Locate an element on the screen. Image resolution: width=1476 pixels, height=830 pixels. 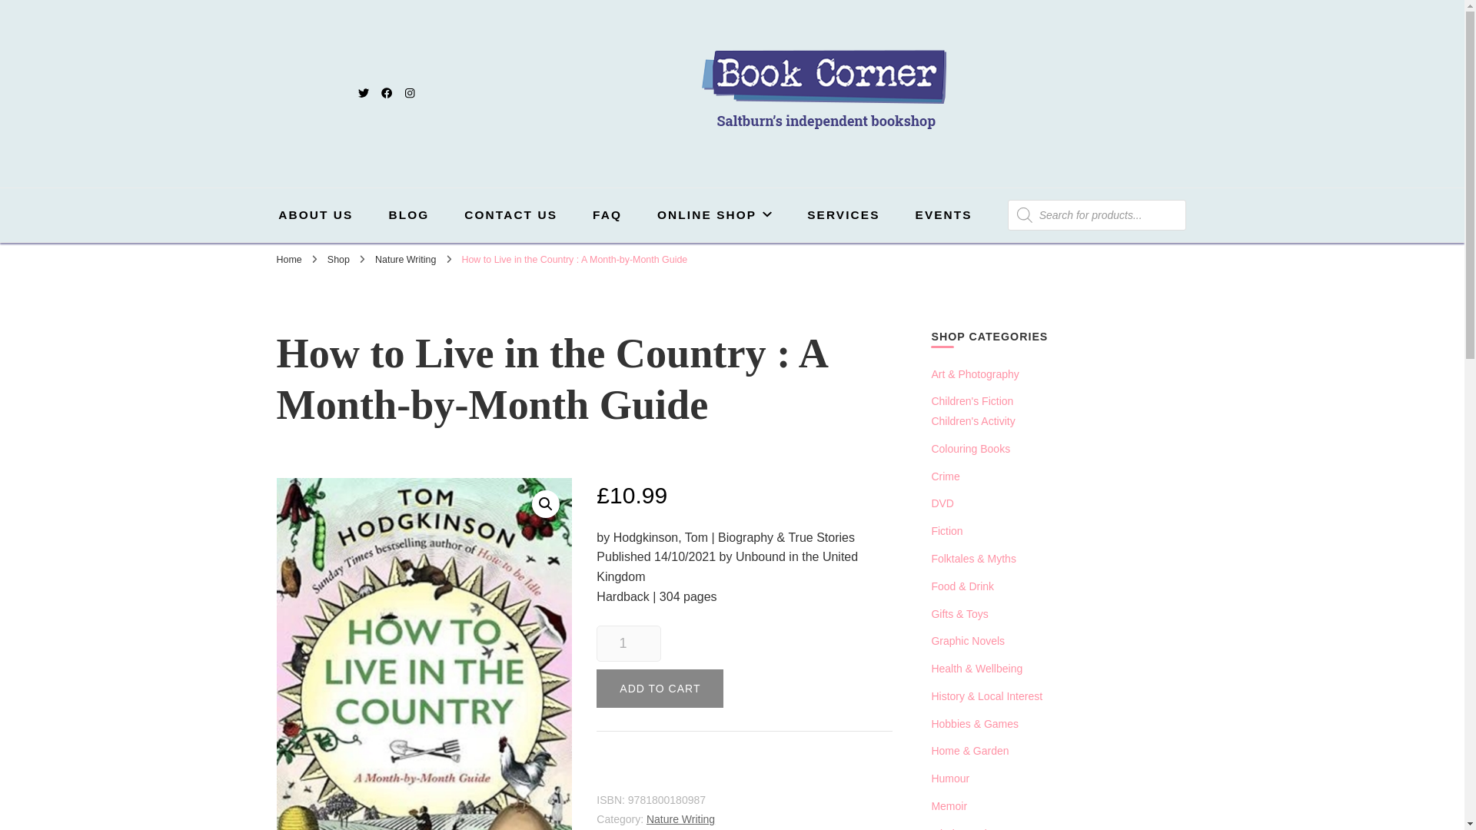
BLOG is located at coordinates (408, 215).